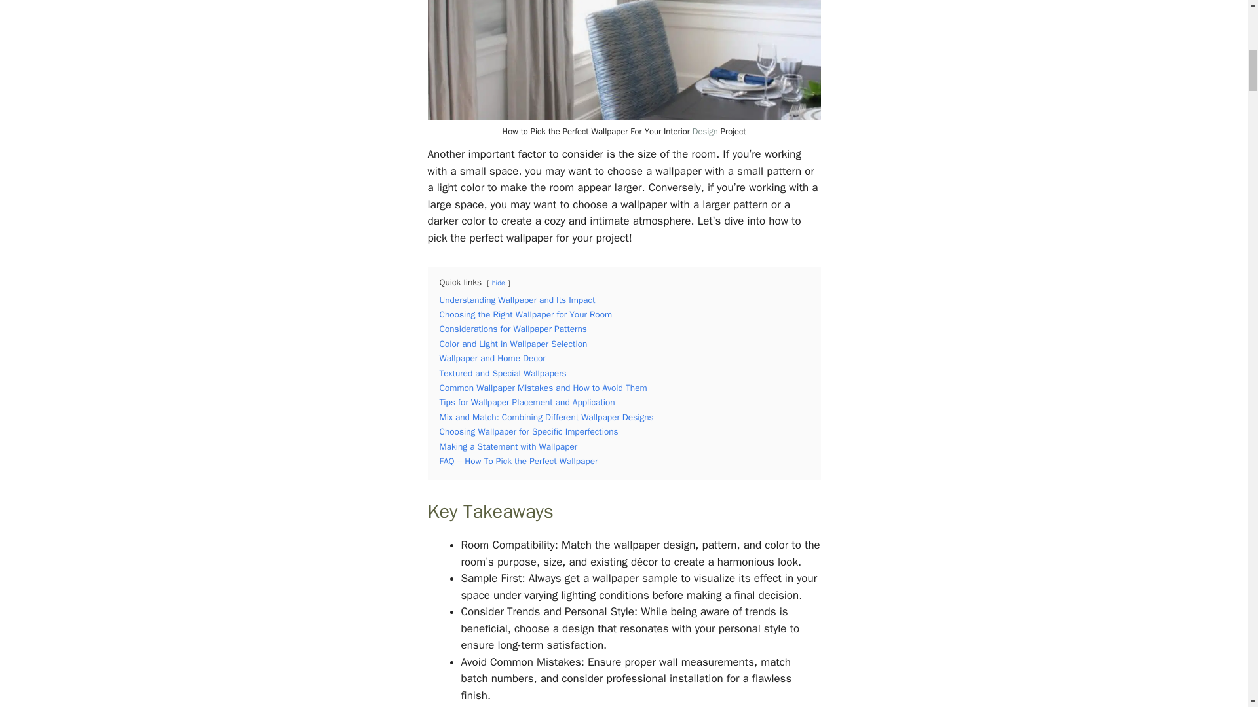 Image resolution: width=1258 pixels, height=707 pixels. What do you see at coordinates (705, 131) in the screenshot?
I see `Design` at bounding box center [705, 131].